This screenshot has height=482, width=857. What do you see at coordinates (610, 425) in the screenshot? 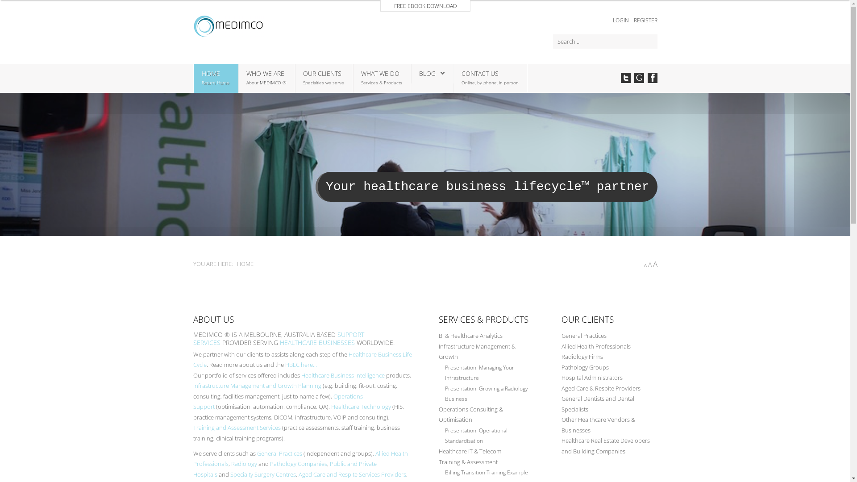
I see `Other Healthcare Vendors & Businesses` at bounding box center [610, 425].